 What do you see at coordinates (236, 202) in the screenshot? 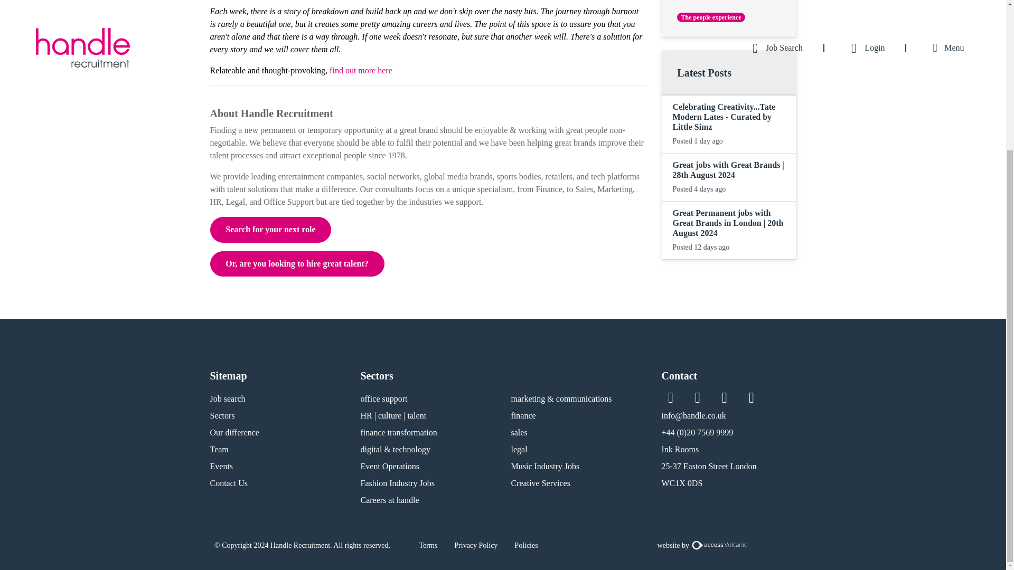
I see `Legal` at bounding box center [236, 202].